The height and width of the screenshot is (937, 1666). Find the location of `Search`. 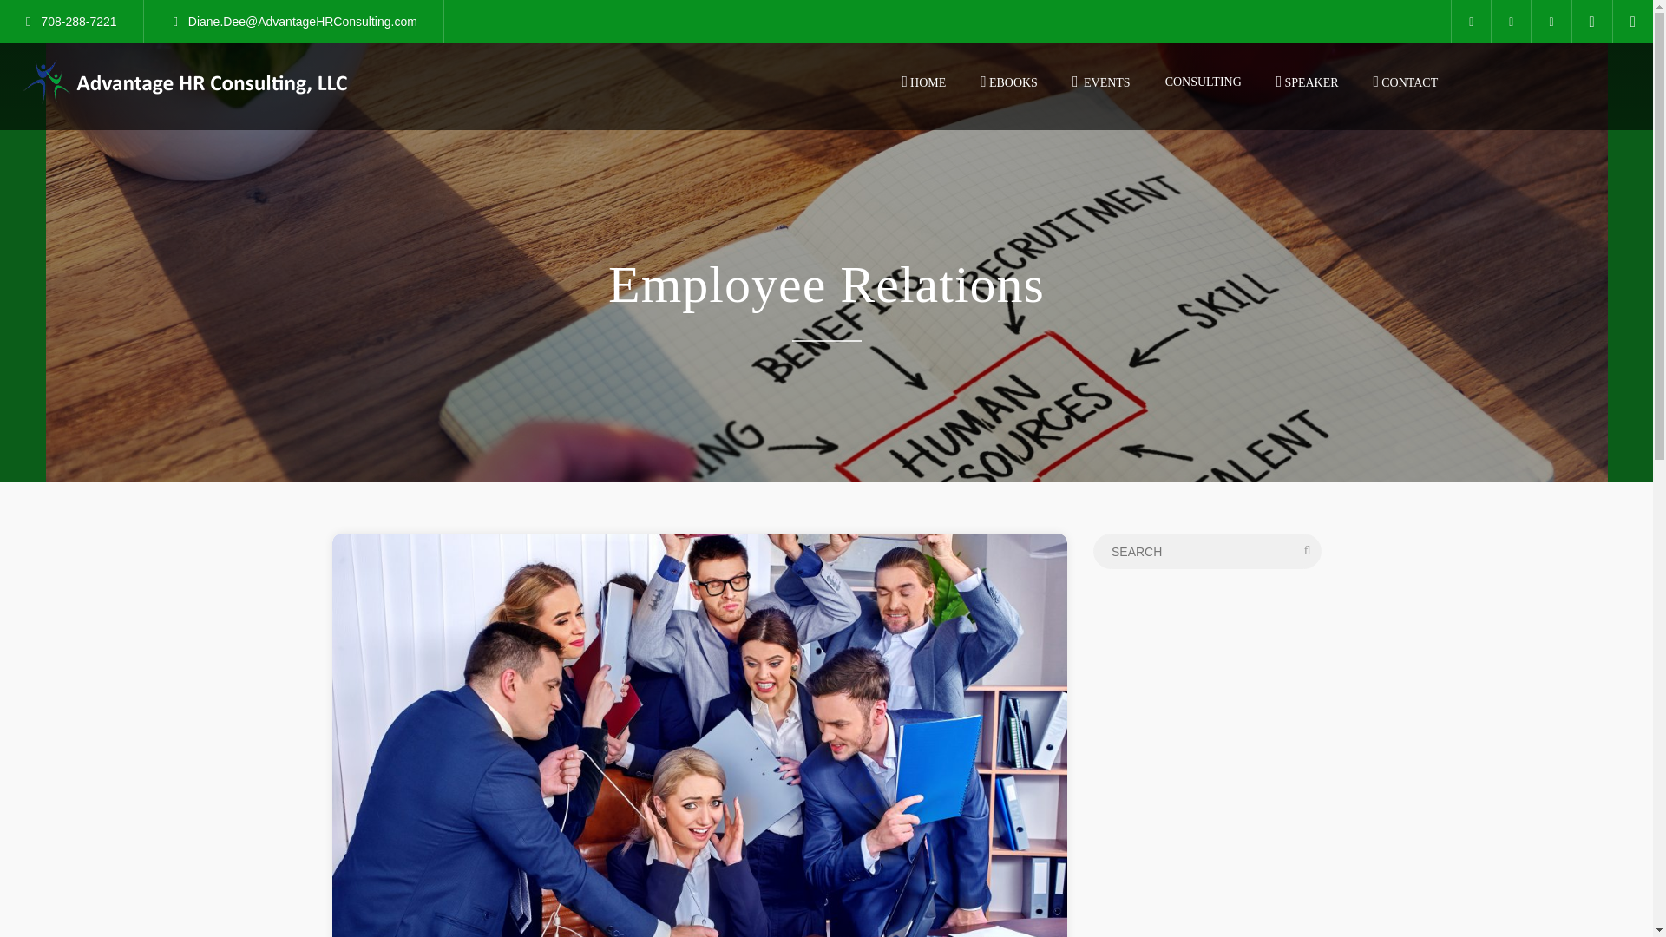

Search is located at coordinates (50, 17).